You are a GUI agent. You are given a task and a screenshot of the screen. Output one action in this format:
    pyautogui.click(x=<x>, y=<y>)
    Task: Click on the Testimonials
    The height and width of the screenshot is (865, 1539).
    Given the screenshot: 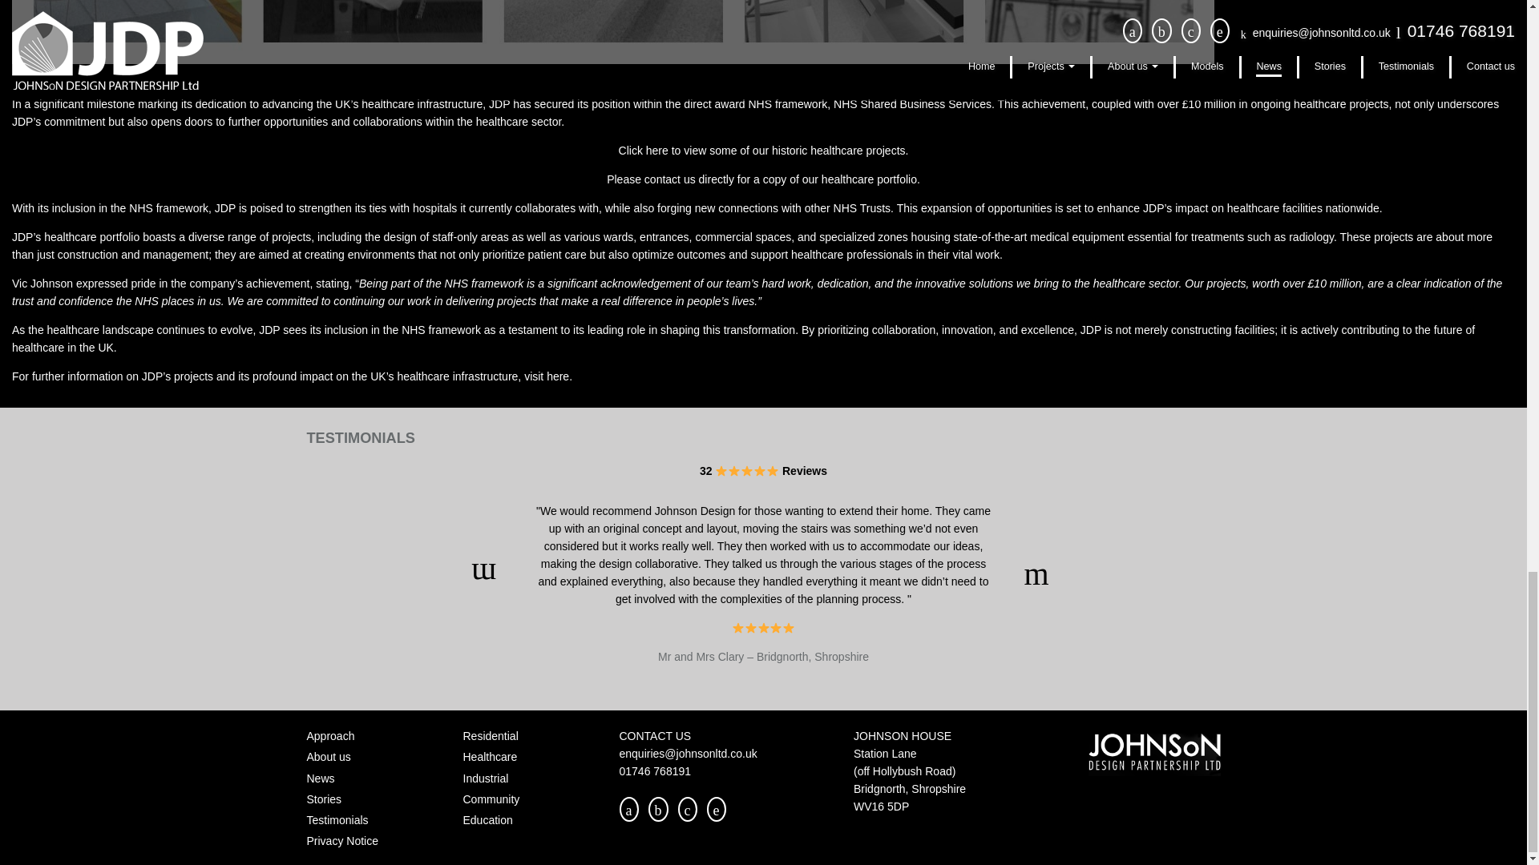 What is the action you would take?
    pyautogui.click(x=337, y=820)
    